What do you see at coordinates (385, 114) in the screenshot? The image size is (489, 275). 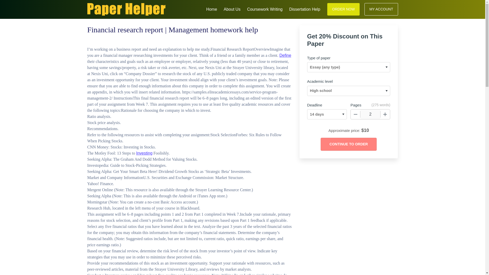 I see `Increase` at bounding box center [385, 114].